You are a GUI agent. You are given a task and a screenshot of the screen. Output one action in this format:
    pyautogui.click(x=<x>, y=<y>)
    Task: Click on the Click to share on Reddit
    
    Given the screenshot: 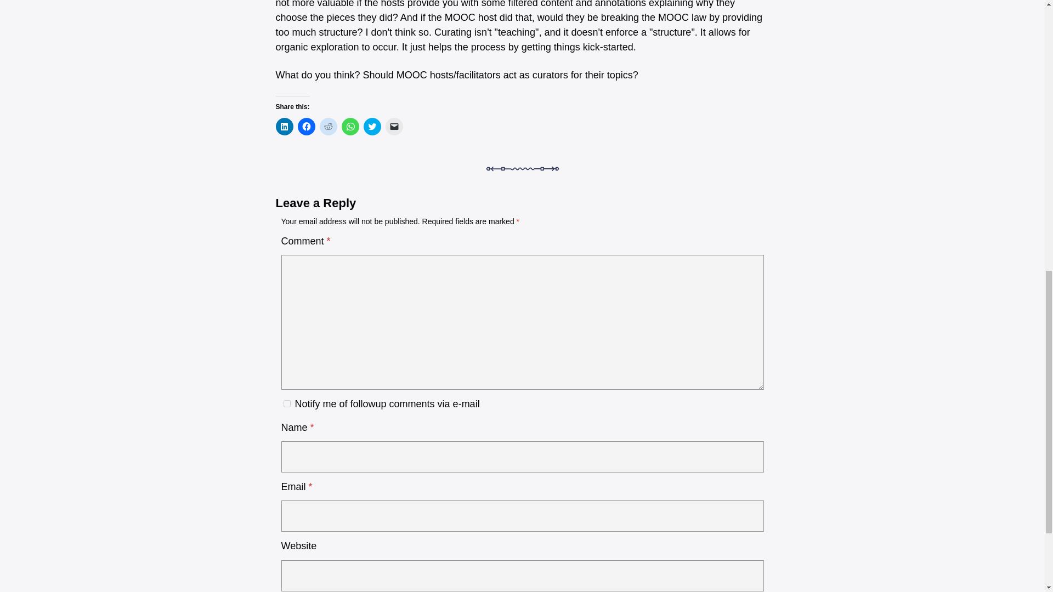 What is the action you would take?
    pyautogui.click(x=328, y=126)
    